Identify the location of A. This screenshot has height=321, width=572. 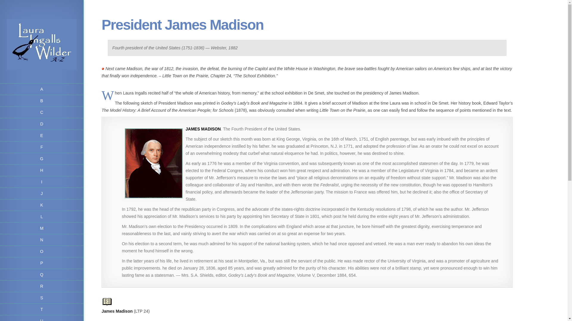
(42, 89).